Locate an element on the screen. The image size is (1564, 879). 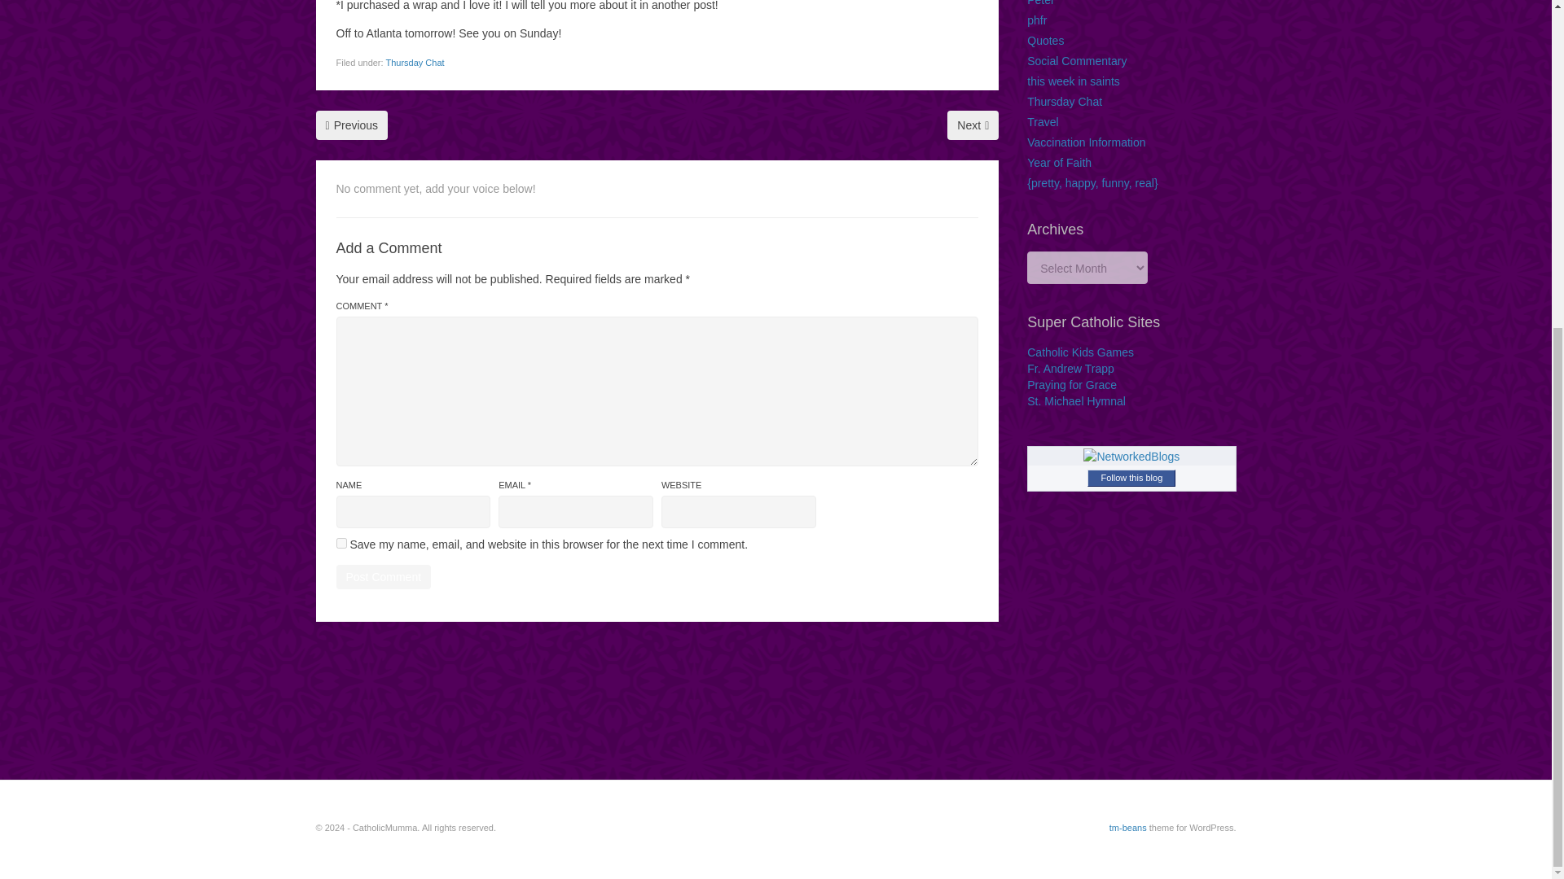
this week in saints is located at coordinates (1074, 81).